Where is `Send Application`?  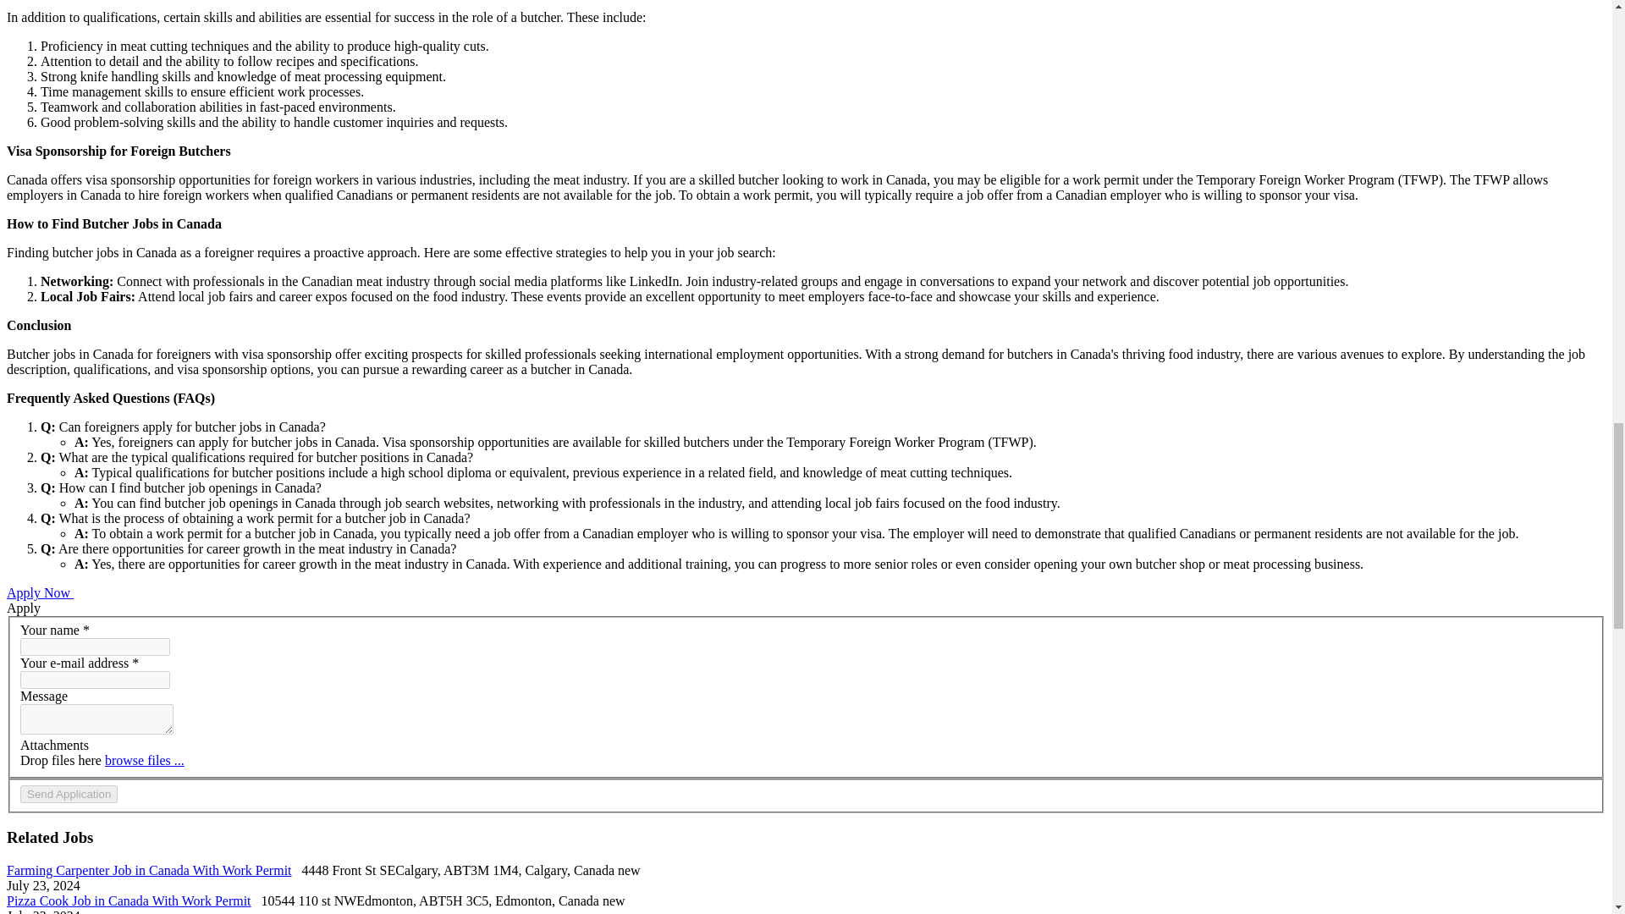
Send Application is located at coordinates (68, 794).